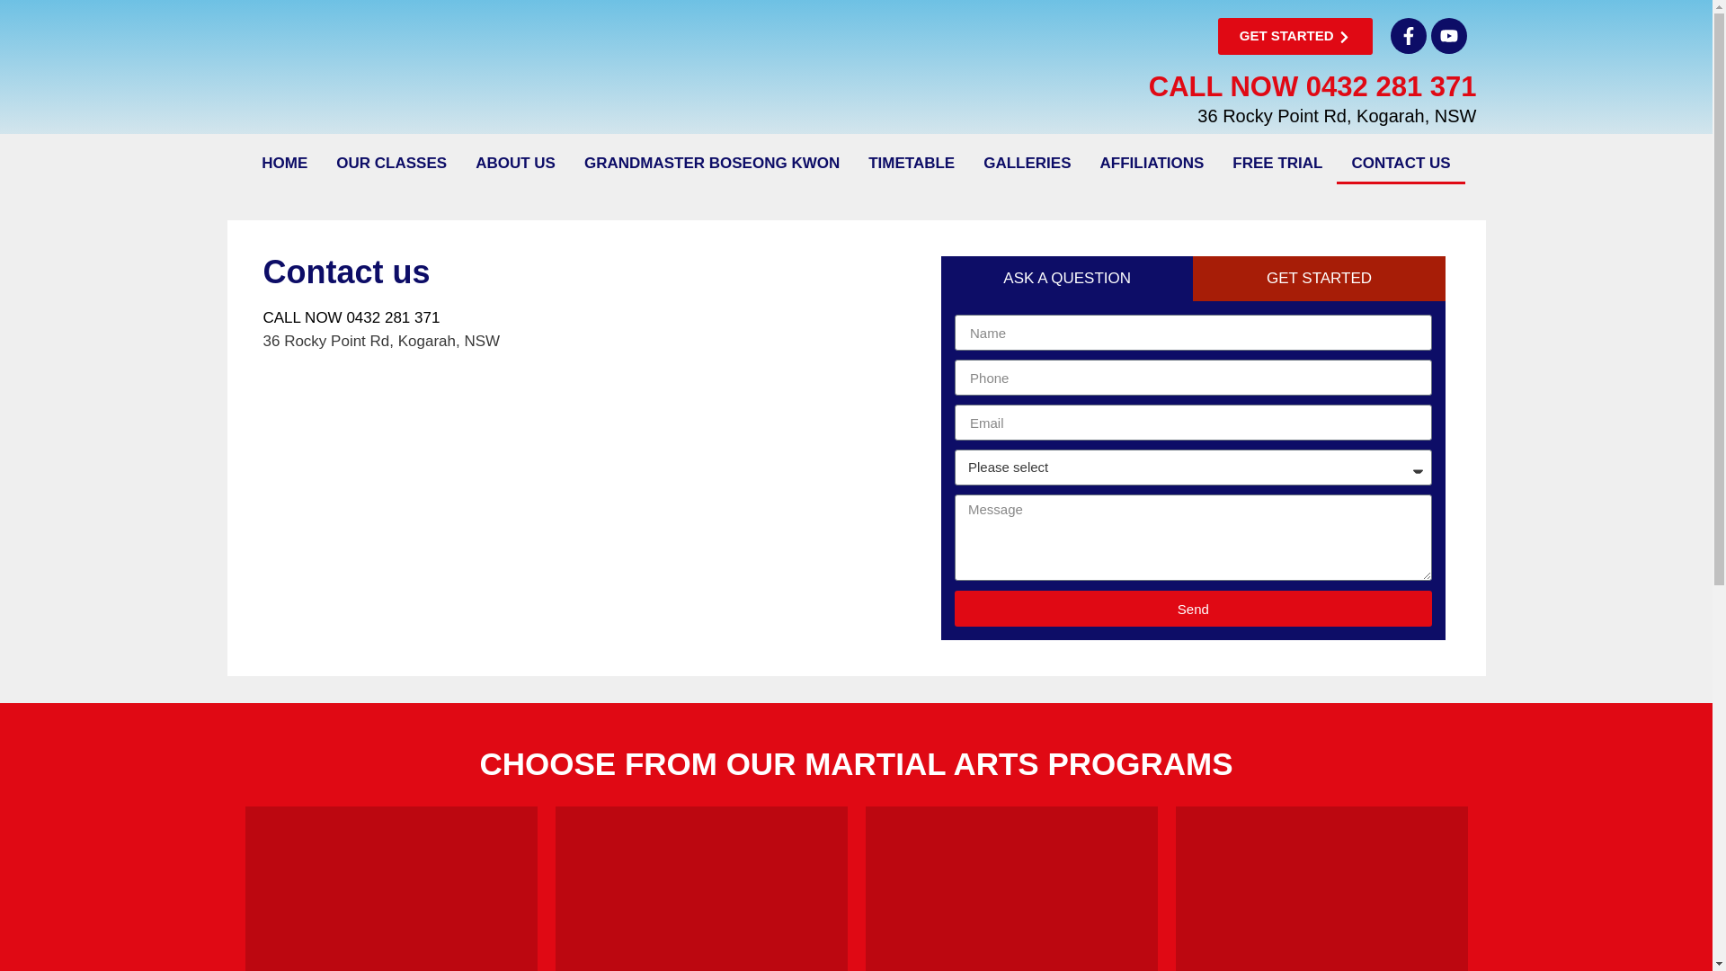 This screenshot has height=971, width=1726. What do you see at coordinates (1312, 86) in the screenshot?
I see `CALL NOW 0432 281 371` at bounding box center [1312, 86].